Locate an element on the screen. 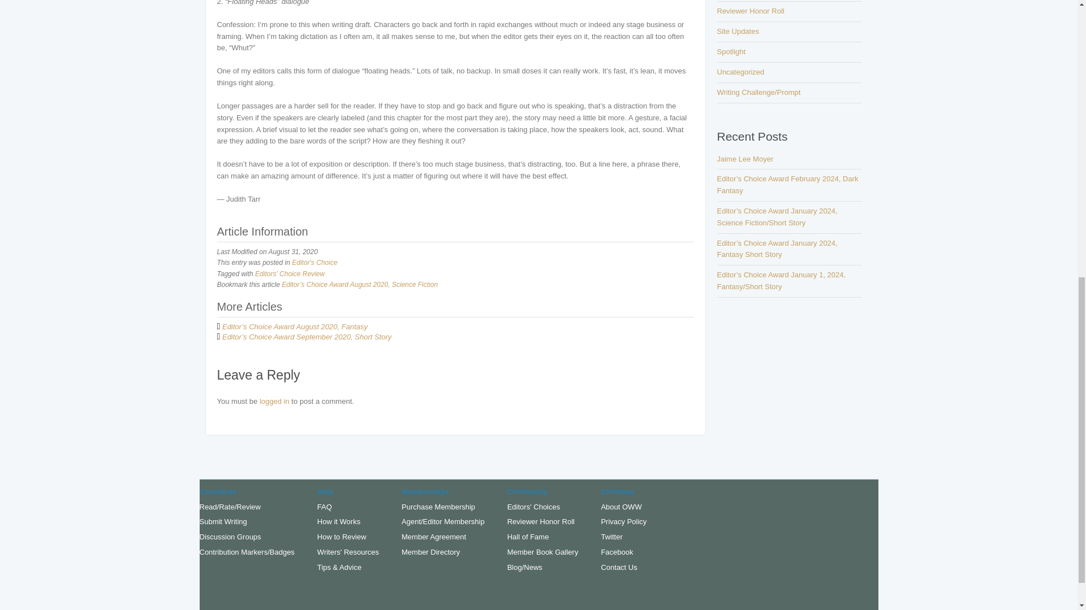 The width and height of the screenshot is (1086, 610). Editors' Choice Review is located at coordinates (290, 274).